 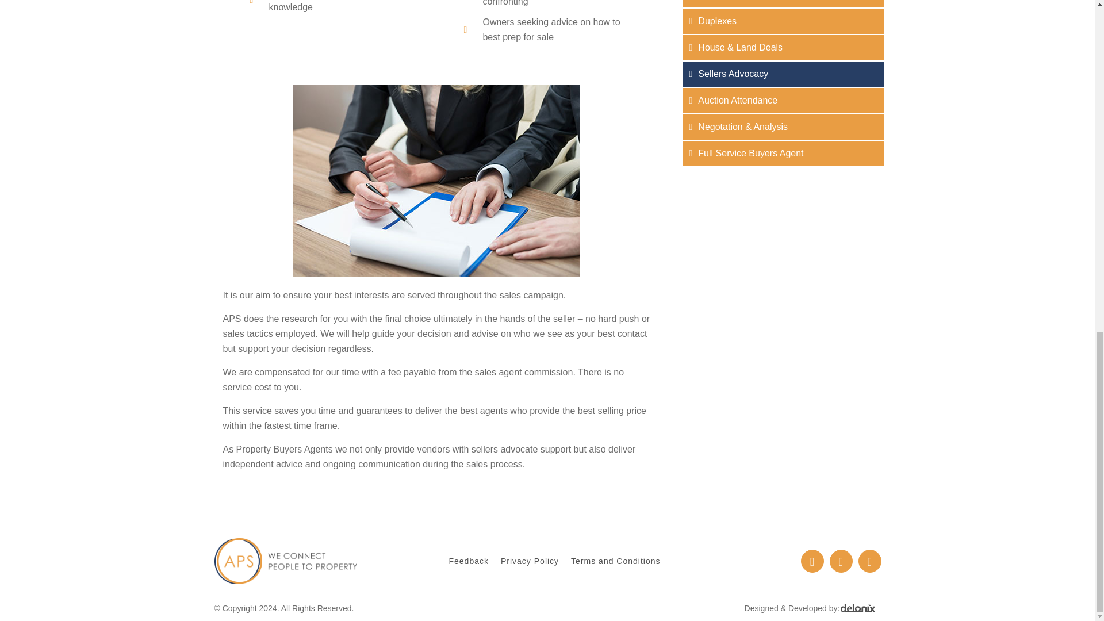 I want to click on Terms and Conditions, so click(x=615, y=561).